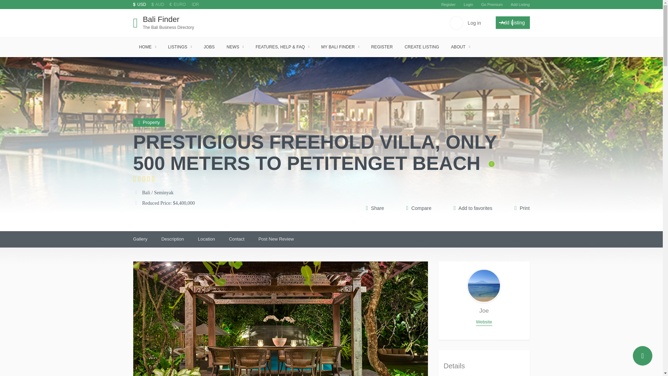 The height and width of the screenshot is (376, 668). What do you see at coordinates (143, 179) in the screenshot?
I see `Go Premium` at bounding box center [143, 179].